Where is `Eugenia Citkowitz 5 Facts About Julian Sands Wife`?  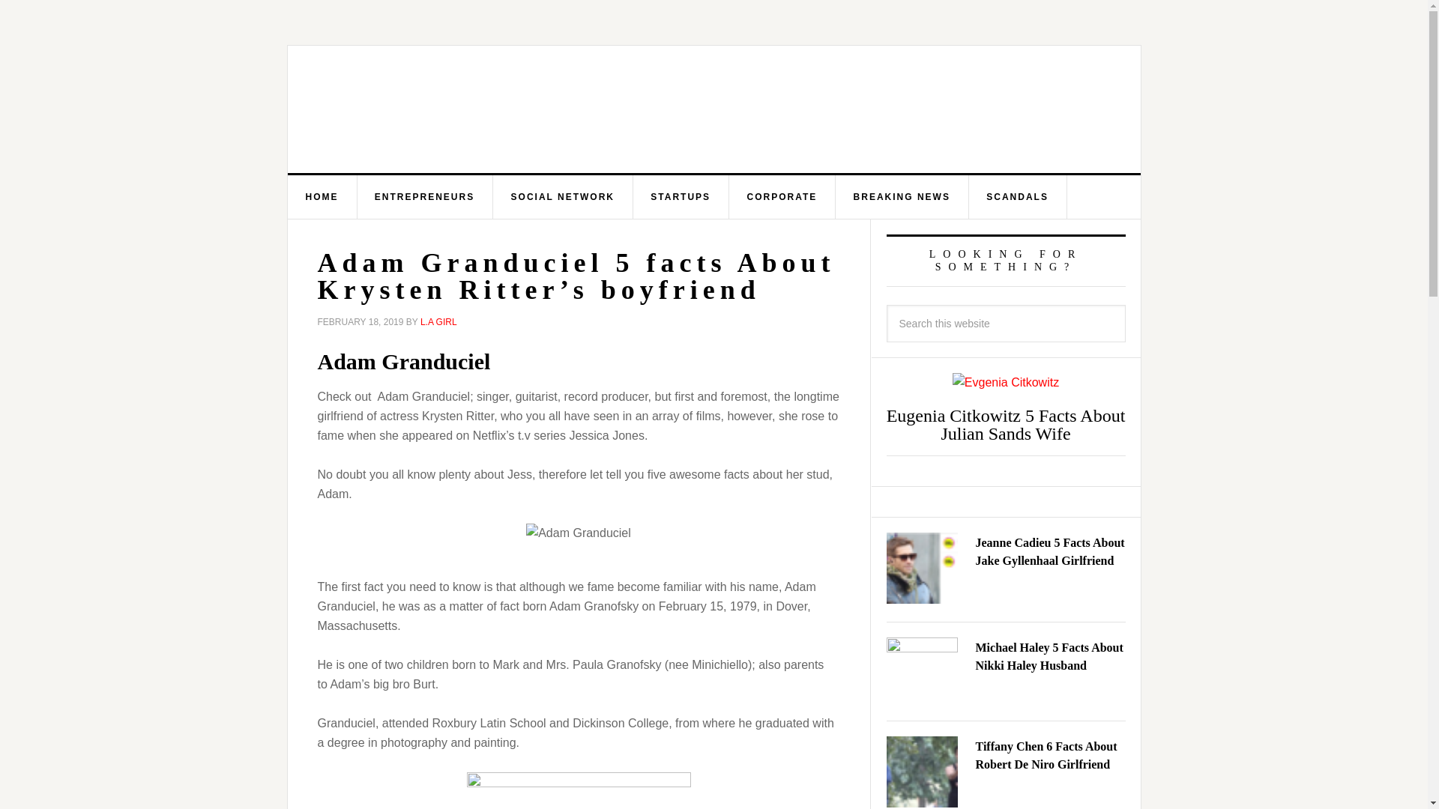
Eugenia Citkowitz 5 Facts About Julian Sands Wife is located at coordinates (1006, 424).